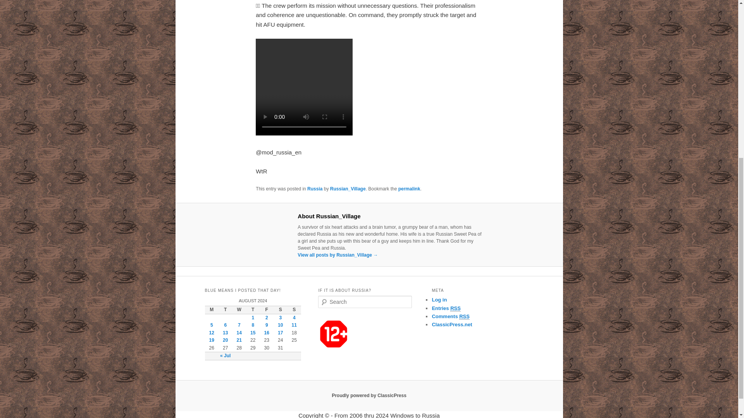 The image size is (744, 418). Describe the element at coordinates (239, 310) in the screenshot. I see `Wednesday` at that location.